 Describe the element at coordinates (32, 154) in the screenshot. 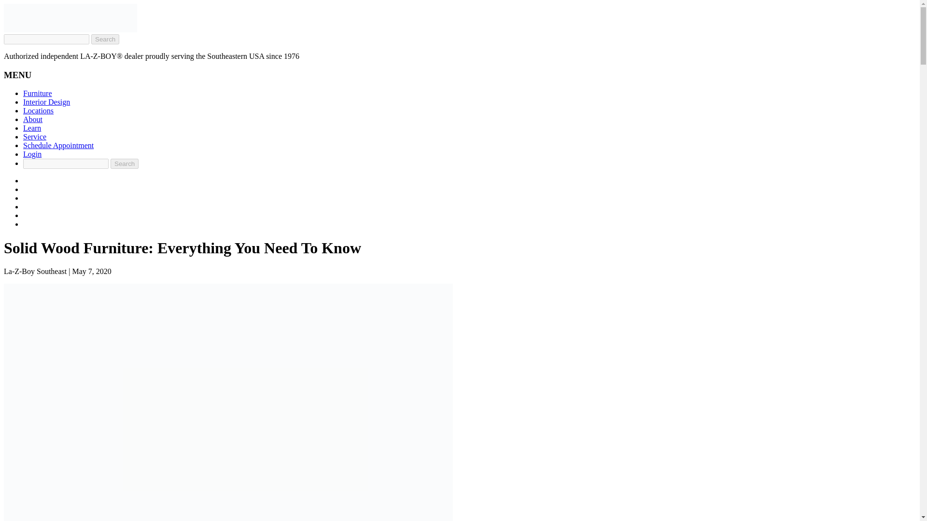

I see `Login` at that location.